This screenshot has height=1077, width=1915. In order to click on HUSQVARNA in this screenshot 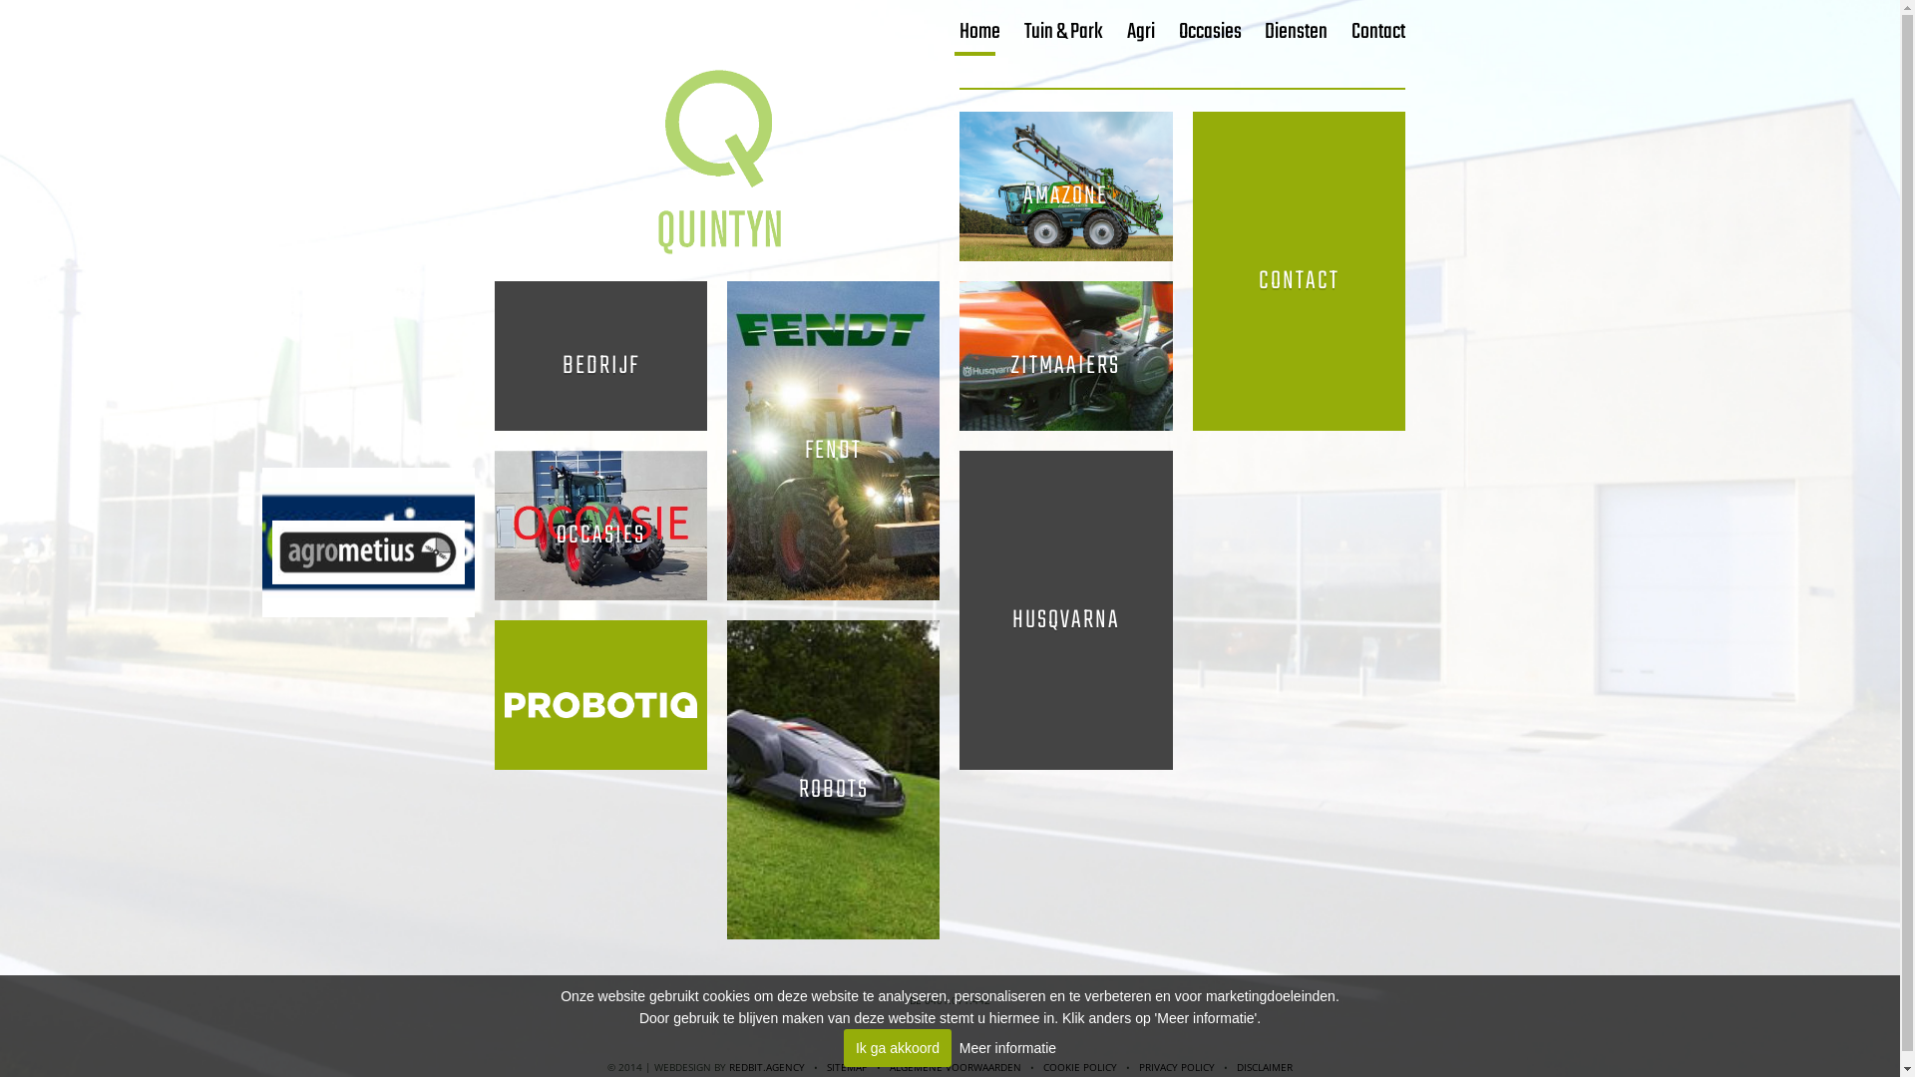, I will do `click(1065, 746)`.